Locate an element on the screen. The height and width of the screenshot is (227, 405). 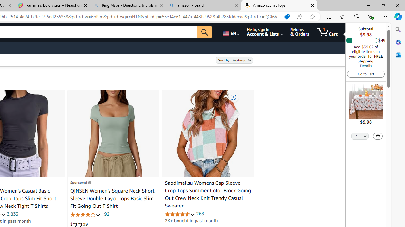
Sort by: is located at coordinates (234, 60).